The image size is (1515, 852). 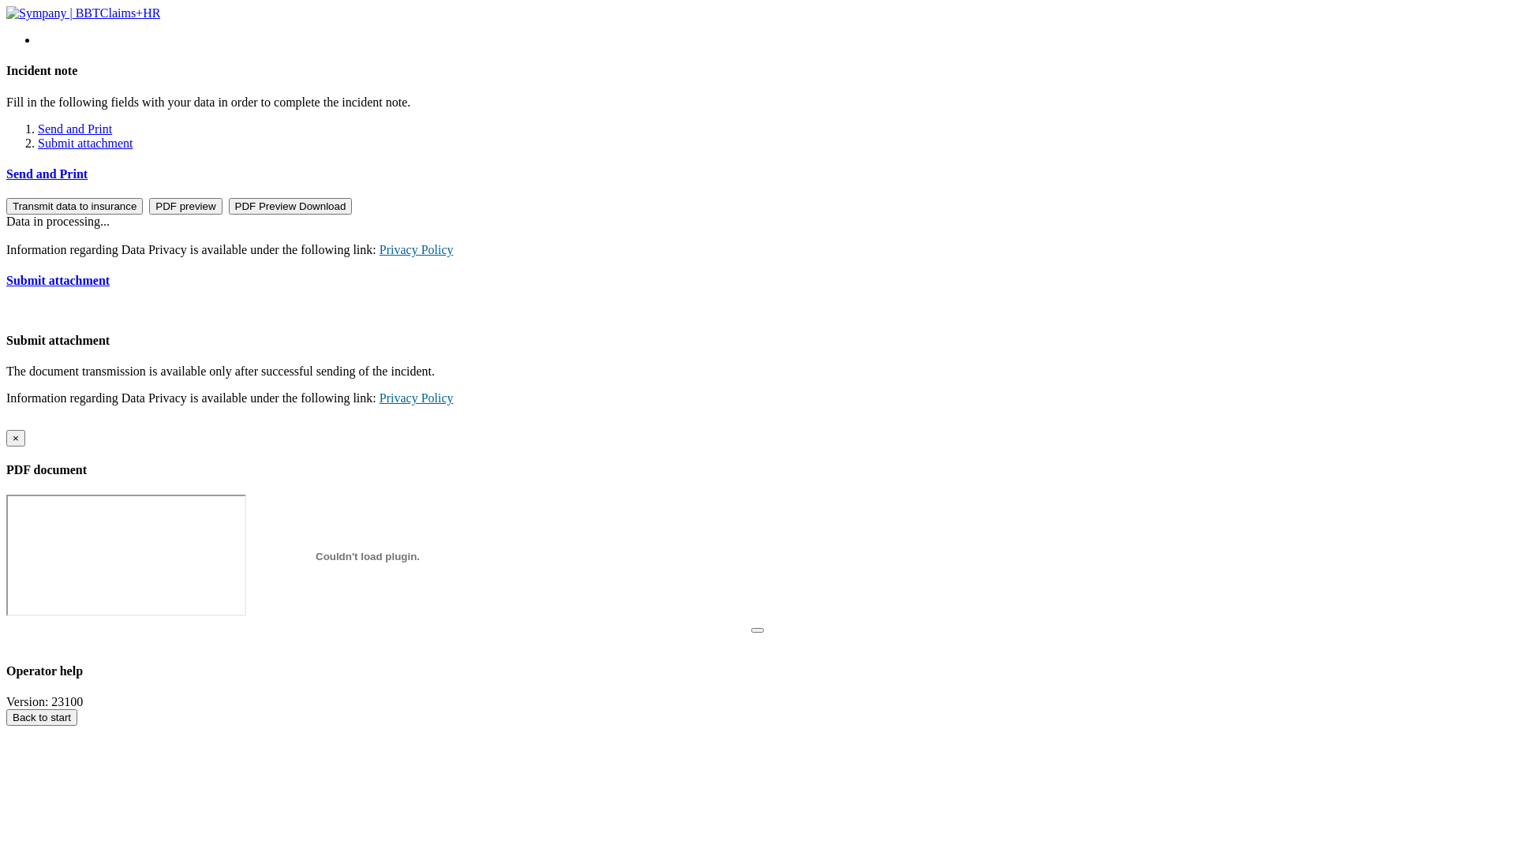 What do you see at coordinates (53, 8) in the screenshot?
I see `Start a new Incident` at bounding box center [53, 8].